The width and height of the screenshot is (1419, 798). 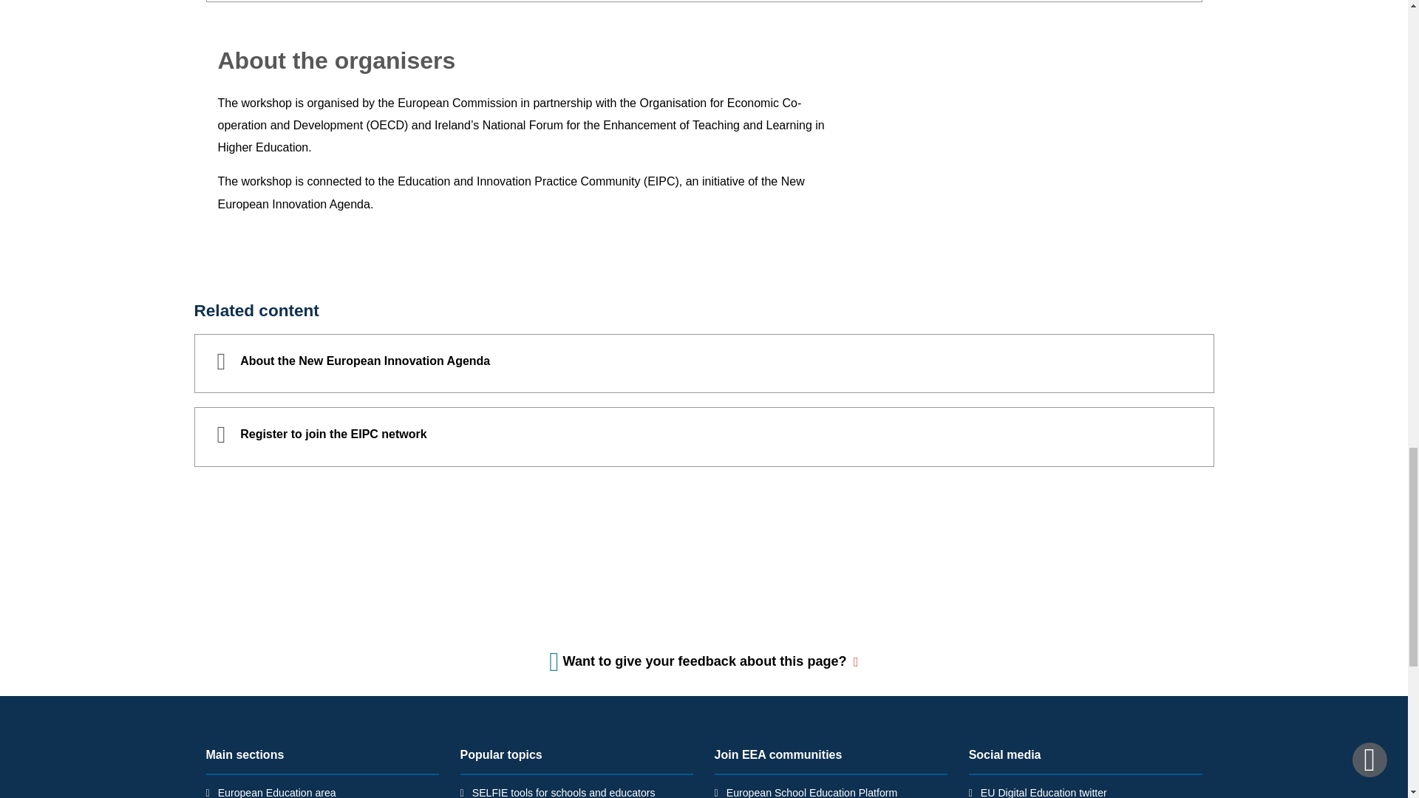 I want to click on About the New European Innovation Agenda, so click(x=703, y=364).